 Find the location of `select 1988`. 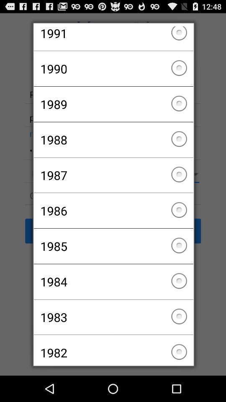

select 1988 is located at coordinates (113, 139).